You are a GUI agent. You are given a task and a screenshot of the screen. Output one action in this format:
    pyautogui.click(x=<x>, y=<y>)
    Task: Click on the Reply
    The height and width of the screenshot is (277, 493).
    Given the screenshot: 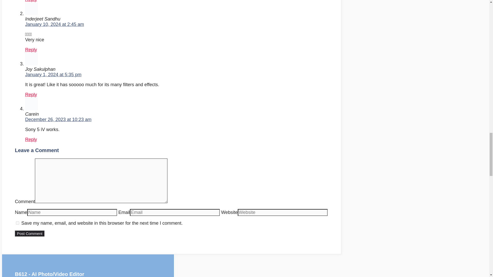 What is the action you would take?
    pyautogui.click(x=31, y=140)
    